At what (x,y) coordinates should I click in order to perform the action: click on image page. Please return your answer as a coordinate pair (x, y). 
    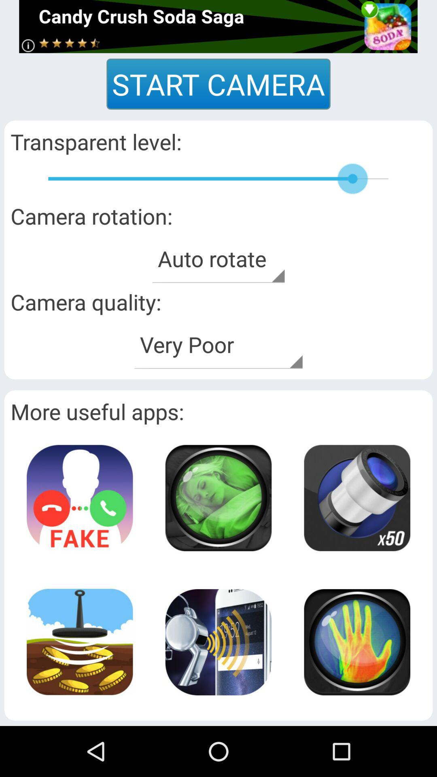
    Looking at the image, I should click on (218, 642).